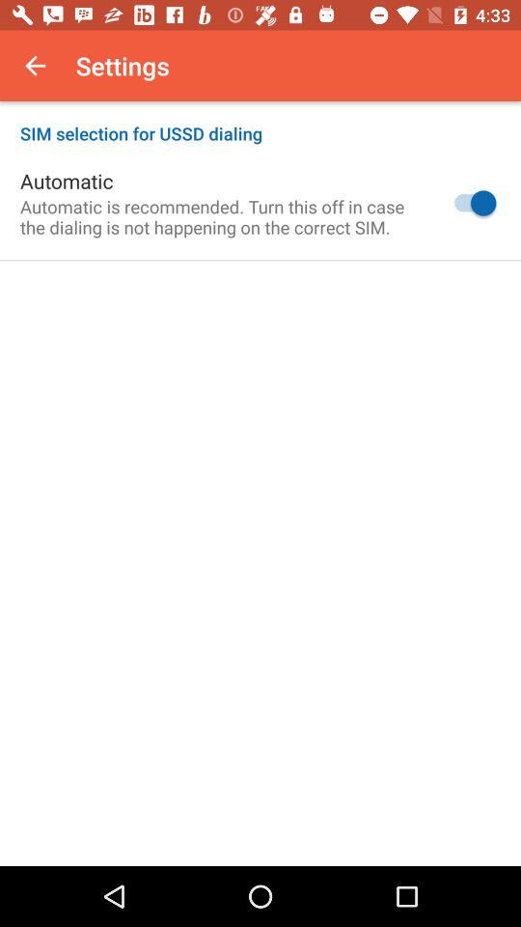 This screenshot has width=521, height=927. What do you see at coordinates (471, 203) in the screenshot?
I see `turn on the item next to the automatic is recommended item` at bounding box center [471, 203].